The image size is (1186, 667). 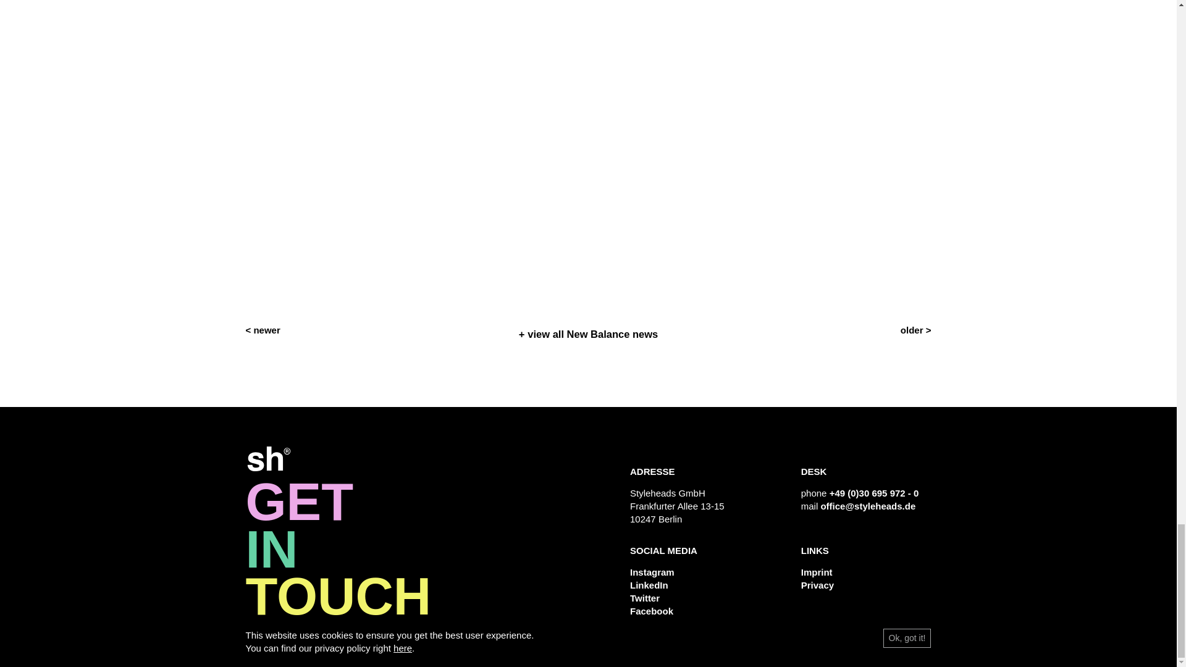 What do you see at coordinates (817, 572) in the screenshot?
I see `Imprint` at bounding box center [817, 572].